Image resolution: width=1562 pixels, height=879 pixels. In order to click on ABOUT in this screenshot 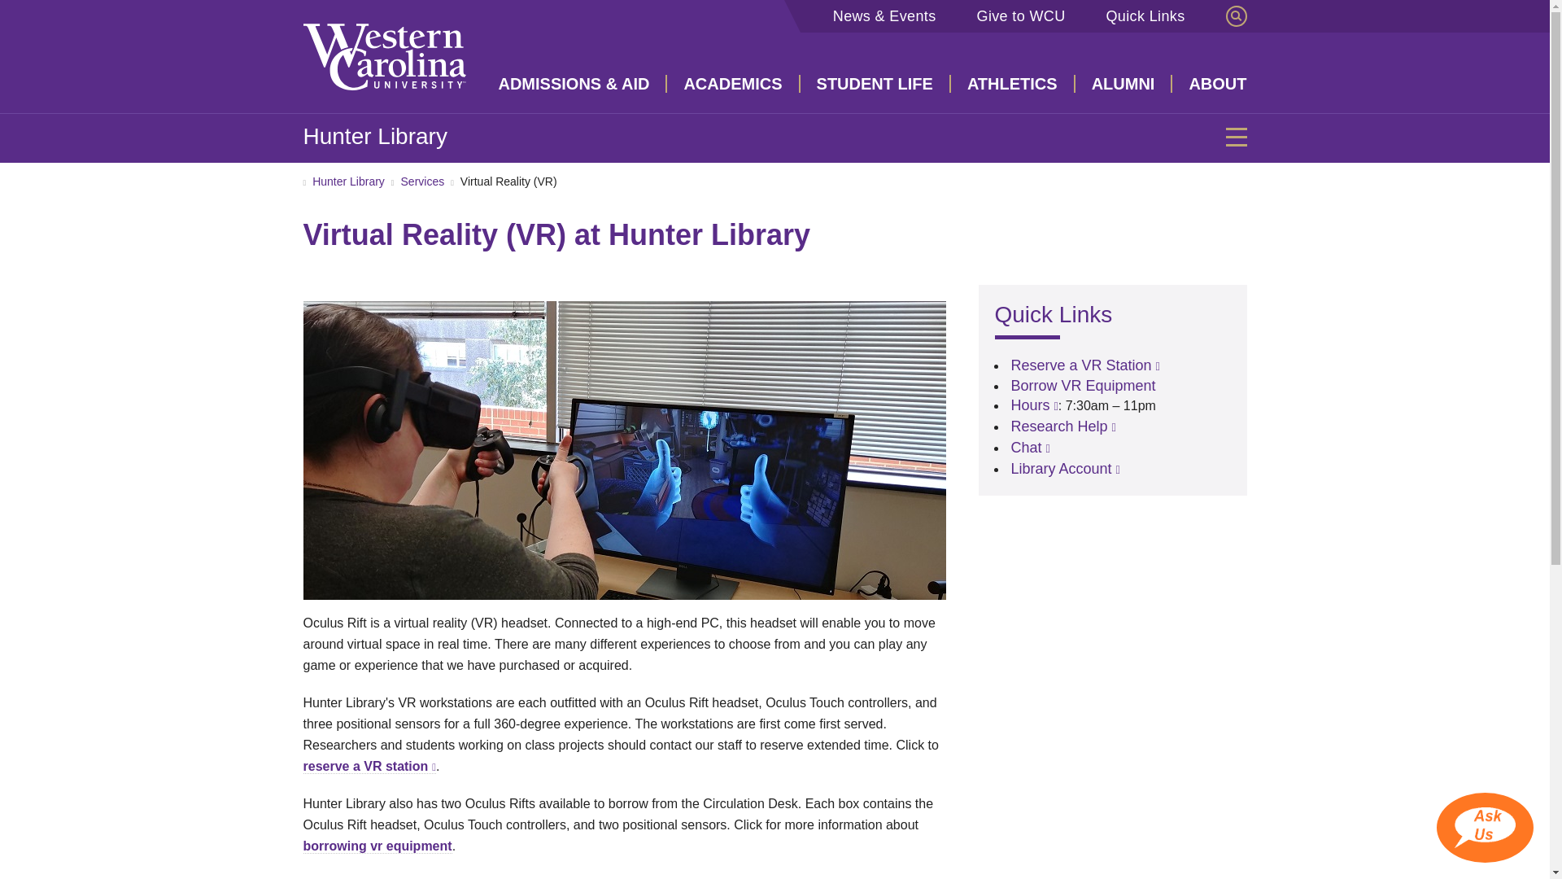, I will do `click(1209, 83)`.